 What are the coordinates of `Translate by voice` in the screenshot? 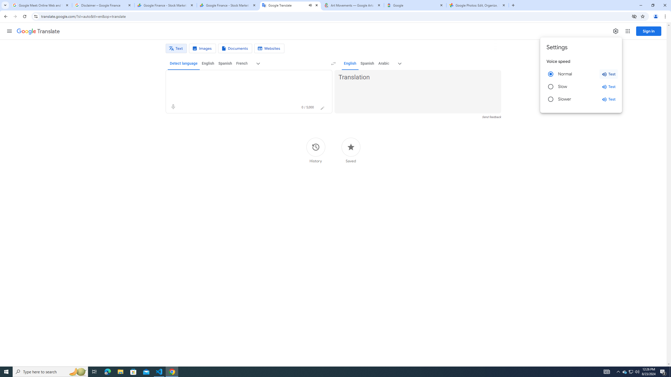 It's located at (173, 107).